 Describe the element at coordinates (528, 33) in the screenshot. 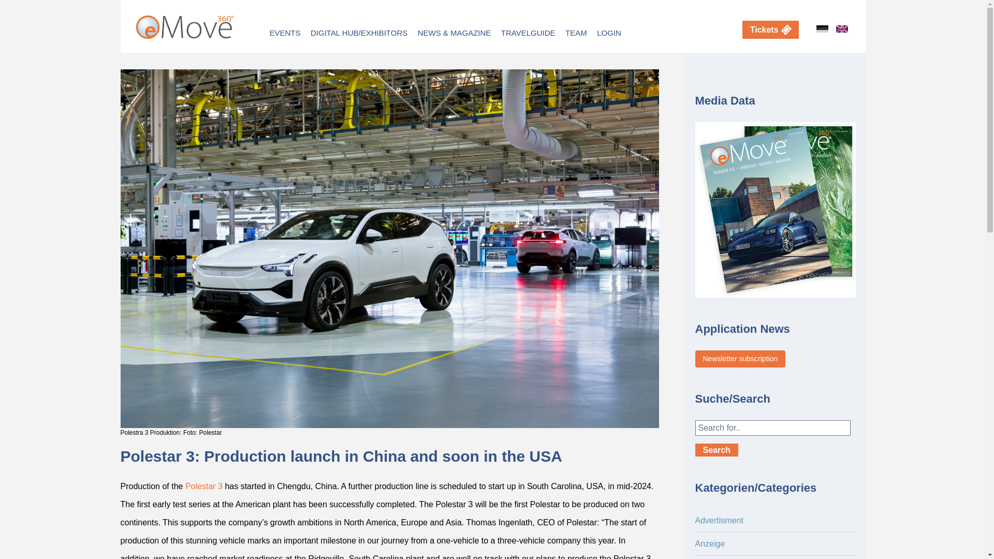

I see `TRAVELGUIDE` at that location.